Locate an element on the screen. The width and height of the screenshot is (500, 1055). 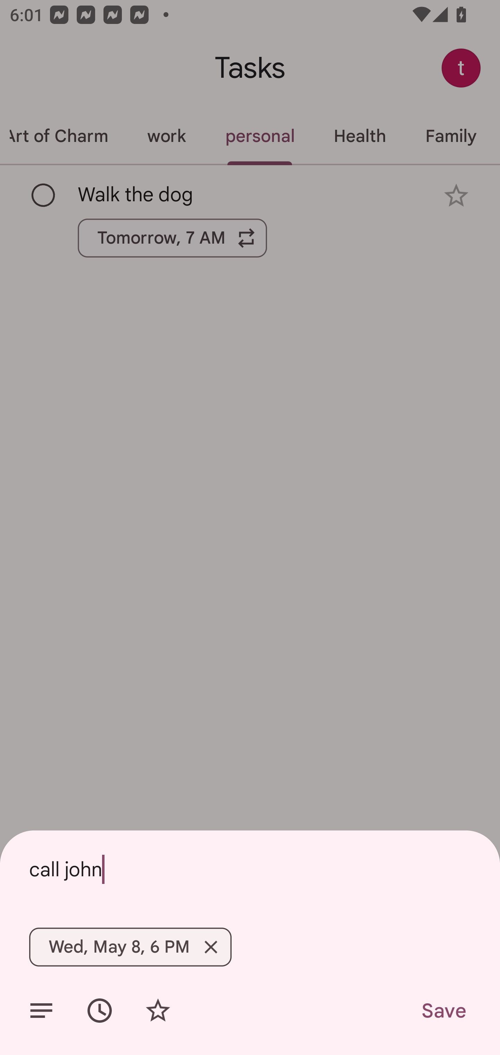
call john is located at coordinates (250, 869).